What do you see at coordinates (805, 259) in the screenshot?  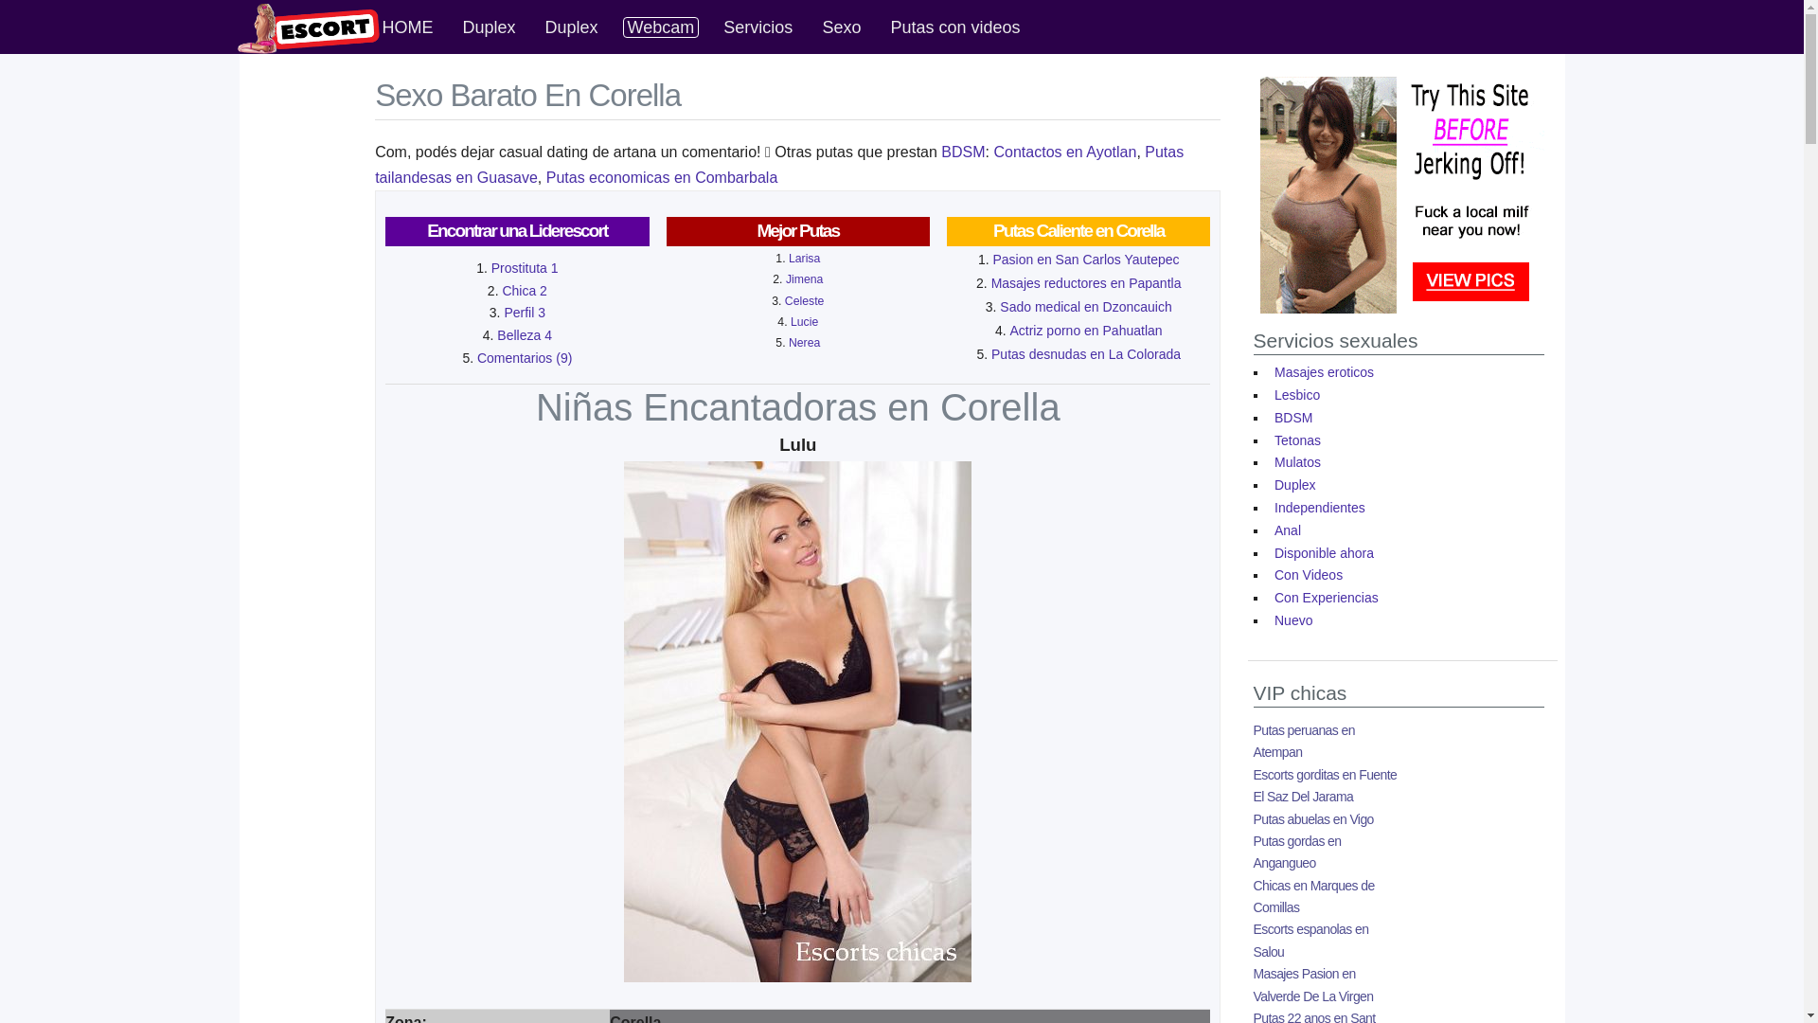 I see `Larisa` at bounding box center [805, 259].